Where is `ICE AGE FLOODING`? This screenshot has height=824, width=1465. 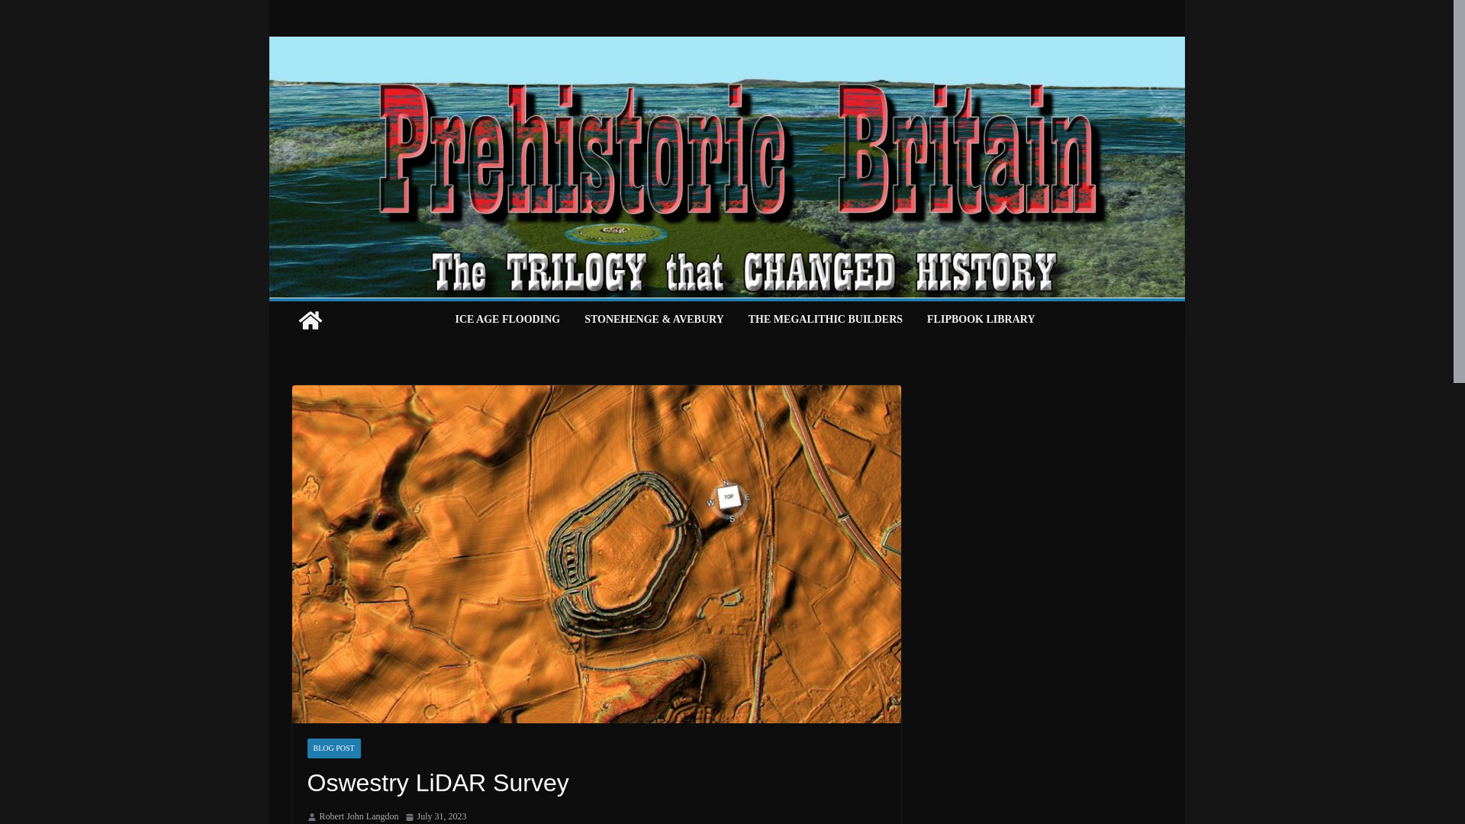
ICE AGE FLOODING is located at coordinates (507, 320).